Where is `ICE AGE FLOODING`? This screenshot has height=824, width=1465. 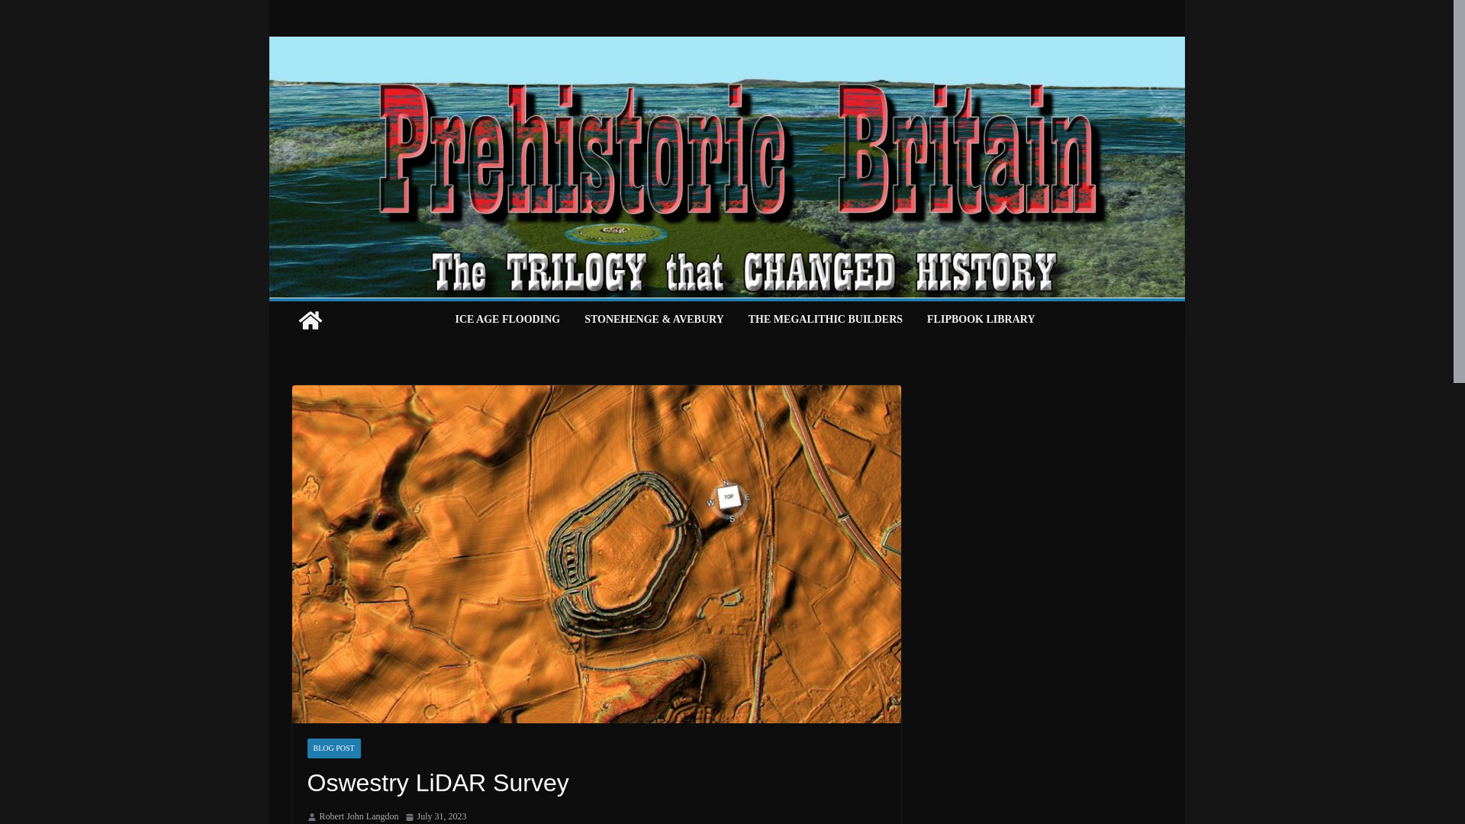
ICE AGE FLOODING is located at coordinates (507, 320).